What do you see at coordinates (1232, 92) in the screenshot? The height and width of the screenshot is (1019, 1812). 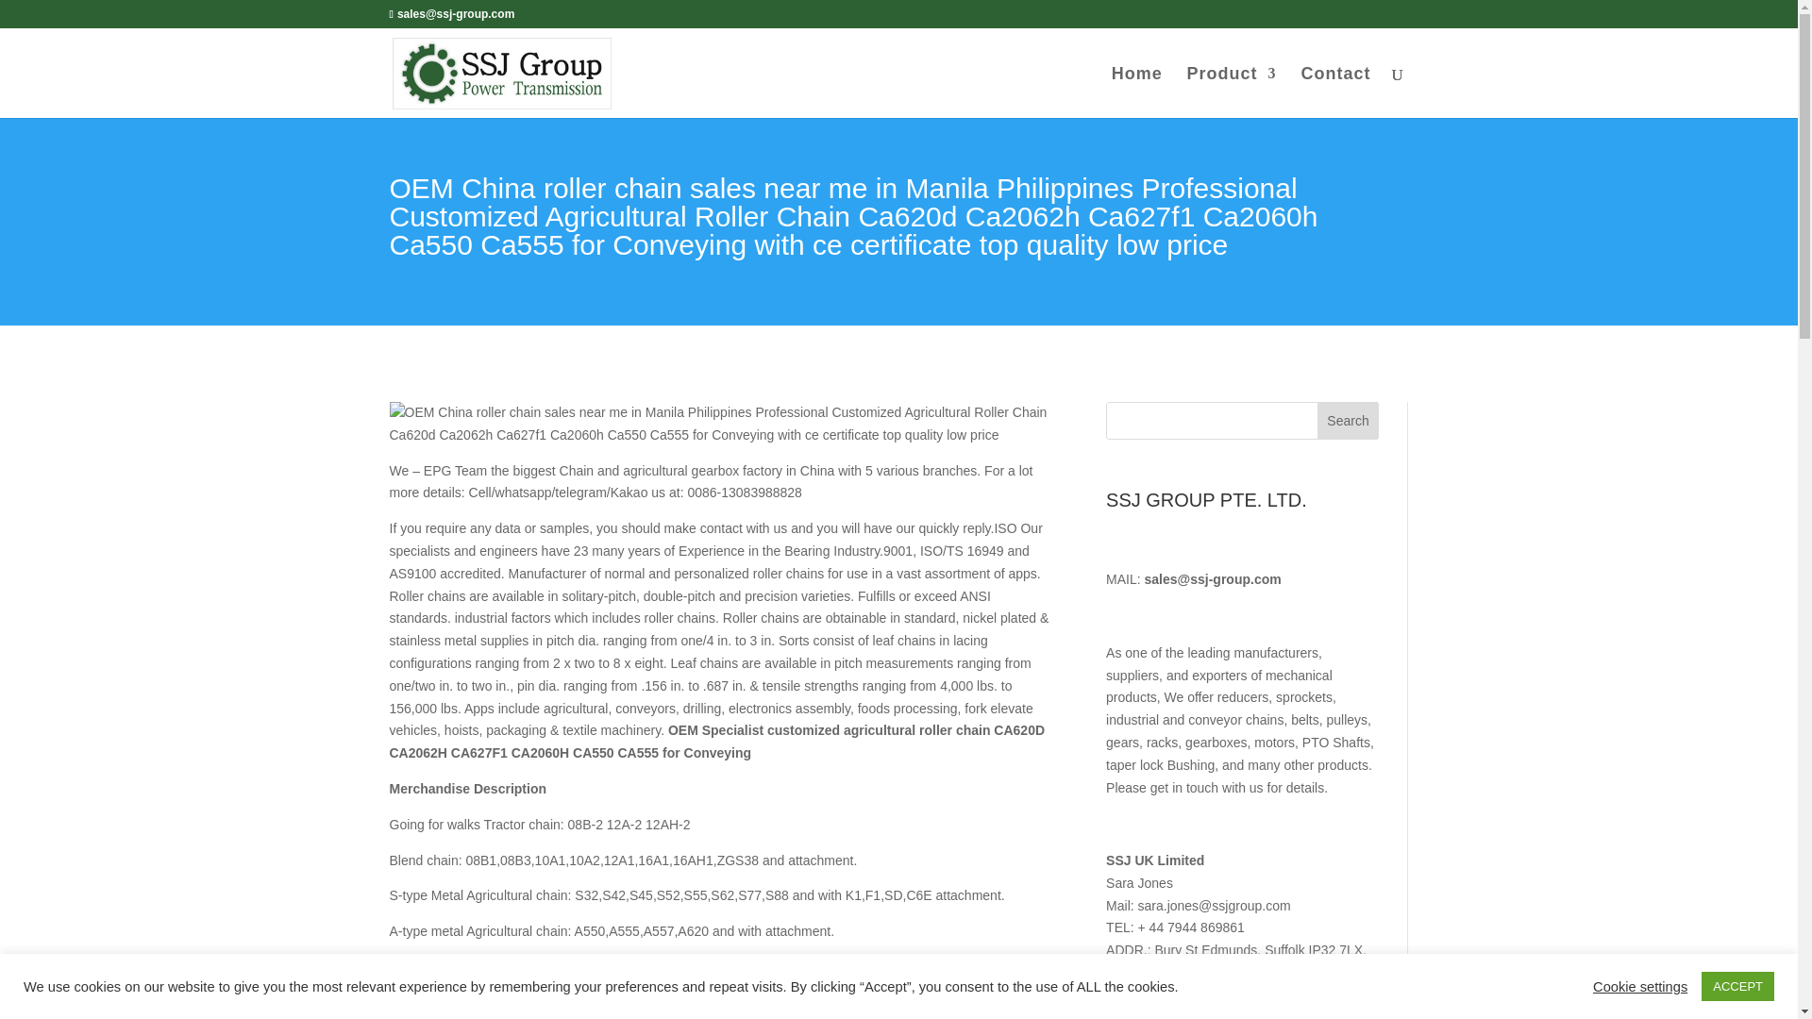 I see `Product` at bounding box center [1232, 92].